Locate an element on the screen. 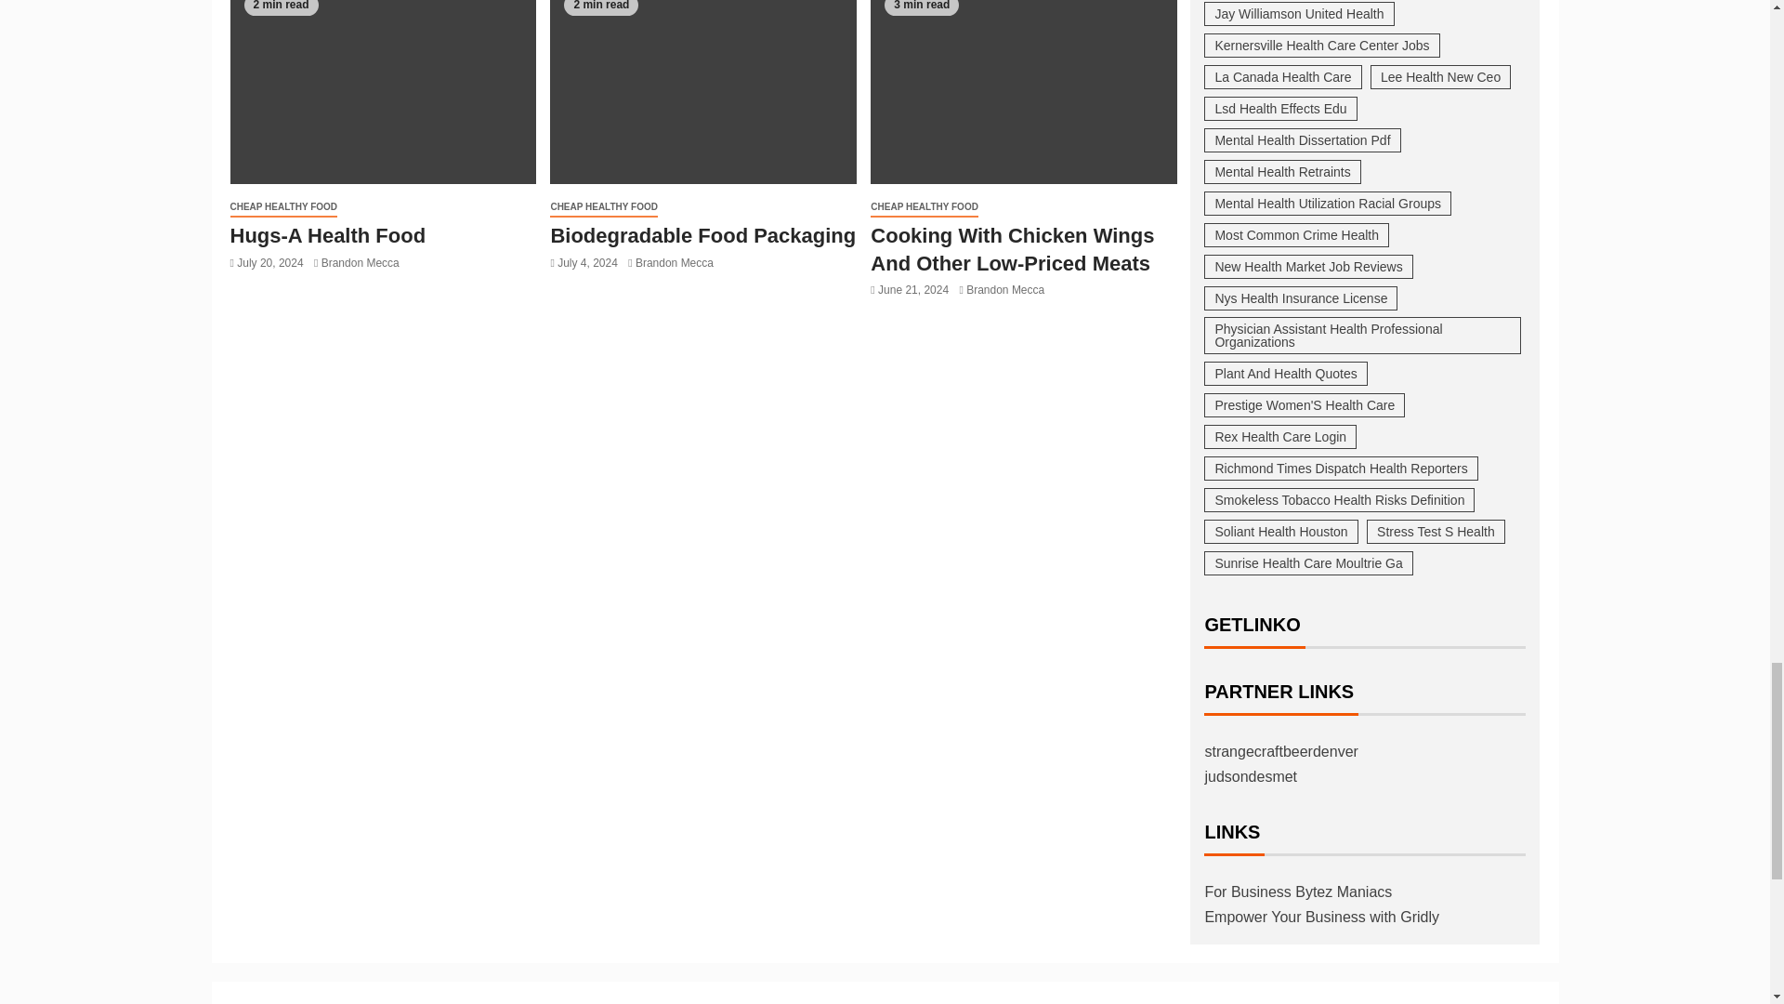 The image size is (1784, 1004). Cooking With Chicken Wings And Other Low-Priced Meats is located at coordinates (1024, 91).